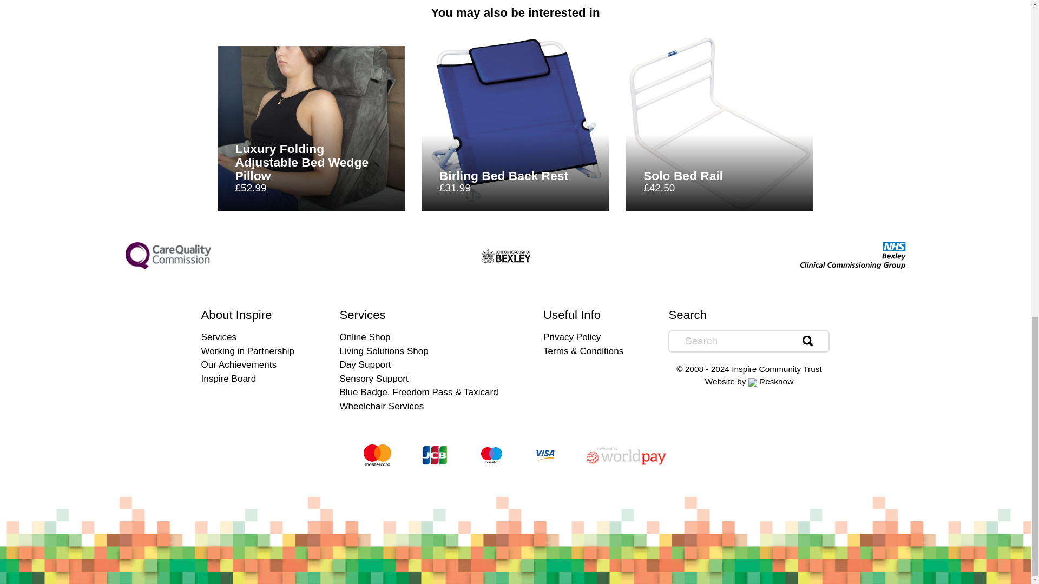 This screenshot has height=584, width=1039. Describe the element at coordinates (248, 351) in the screenshot. I see `Working in Partnership` at that location.